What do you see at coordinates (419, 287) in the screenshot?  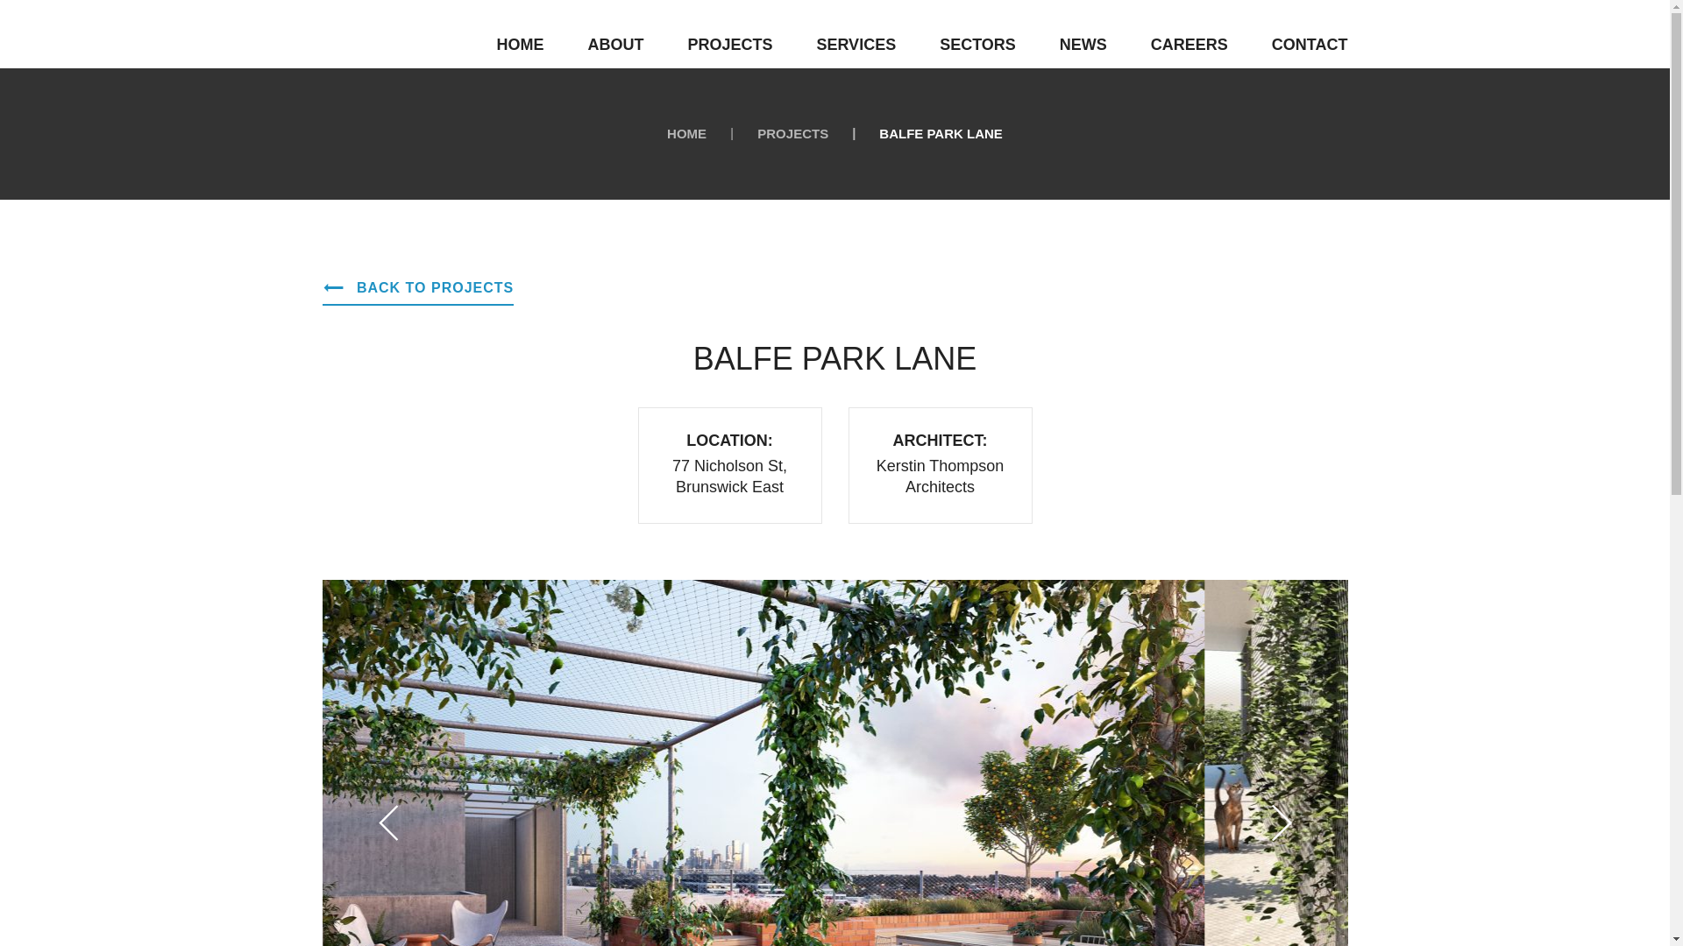 I see `BACK TO PROJECTS` at bounding box center [419, 287].